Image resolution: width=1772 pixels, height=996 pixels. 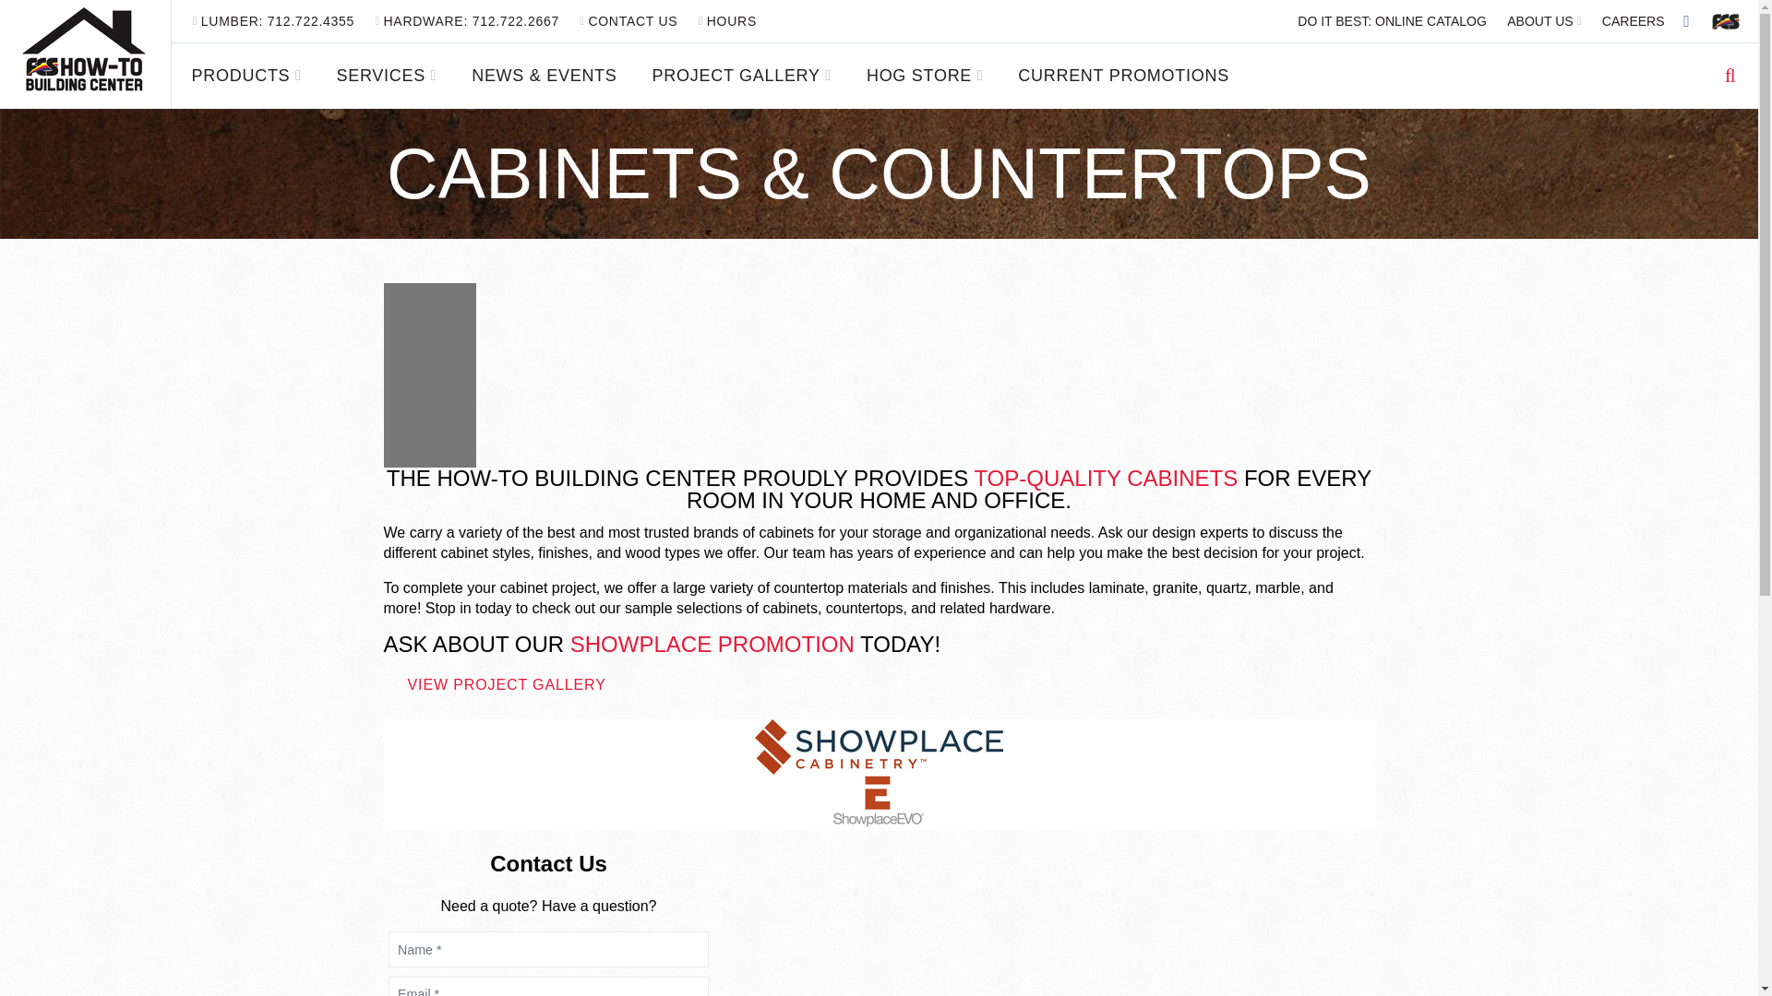 What do you see at coordinates (467, 20) in the screenshot?
I see `HARDWARE: 712.722.2667` at bounding box center [467, 20].